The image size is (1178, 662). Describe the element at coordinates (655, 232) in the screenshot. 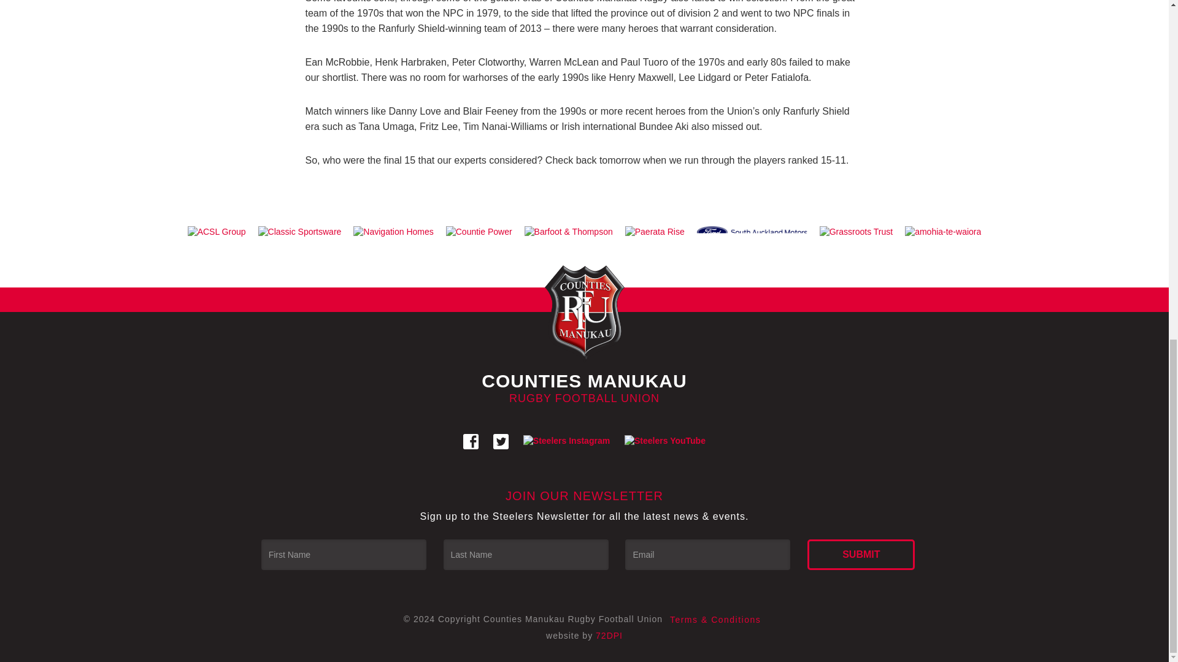

I see `Paerata Rise` at that location.